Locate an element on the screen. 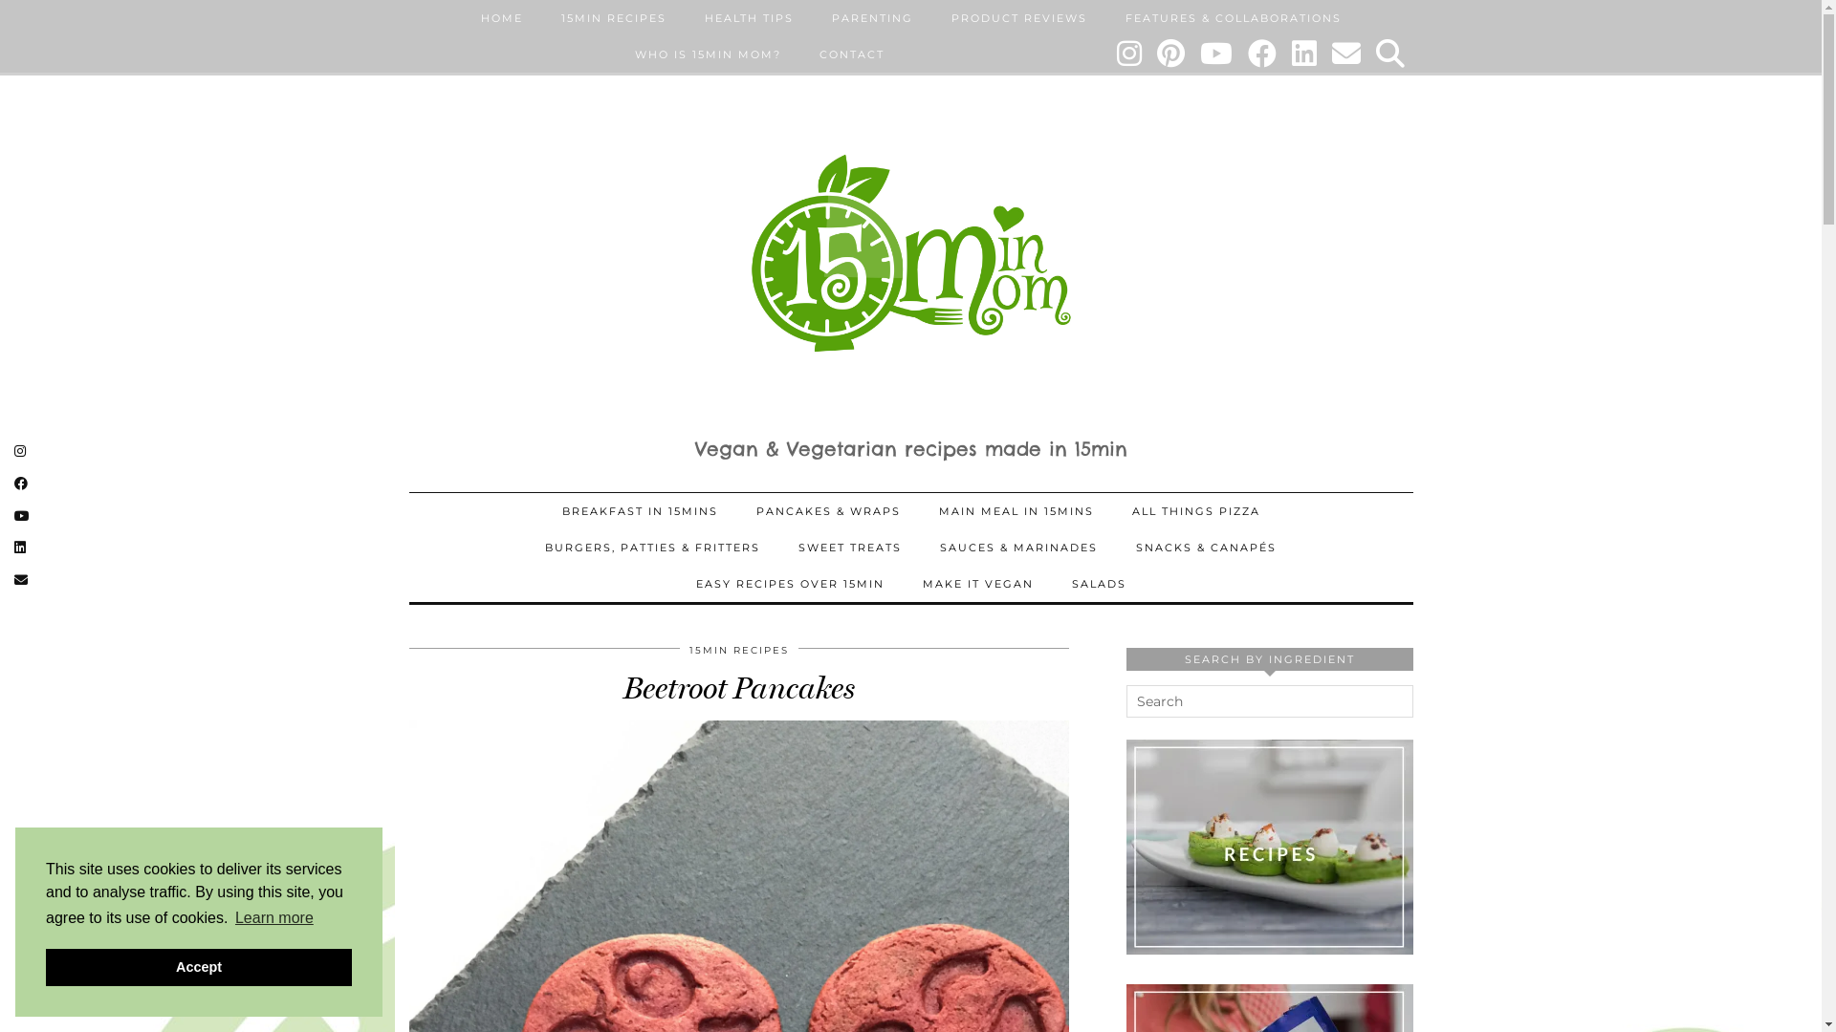 Image resolution: width=1836 pixels, height=1032 pixels. BREAKFAST IN 15MINS is located at coordinates (641, 511).